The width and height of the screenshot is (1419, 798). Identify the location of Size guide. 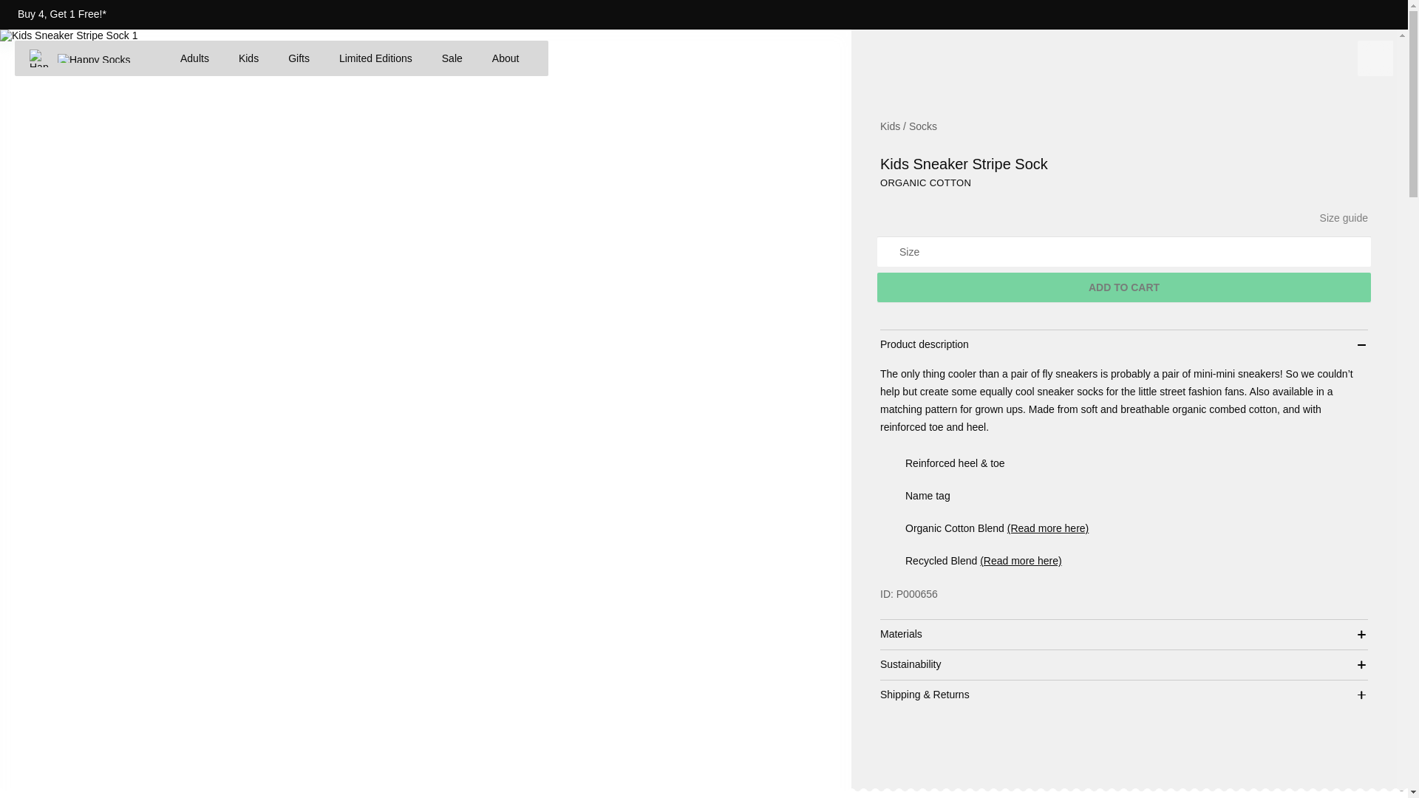
(1344, 219).